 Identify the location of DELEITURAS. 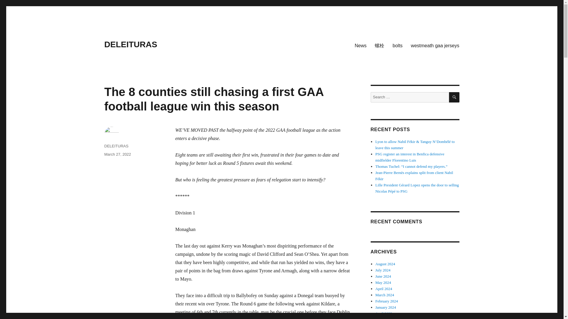
(116, 146).